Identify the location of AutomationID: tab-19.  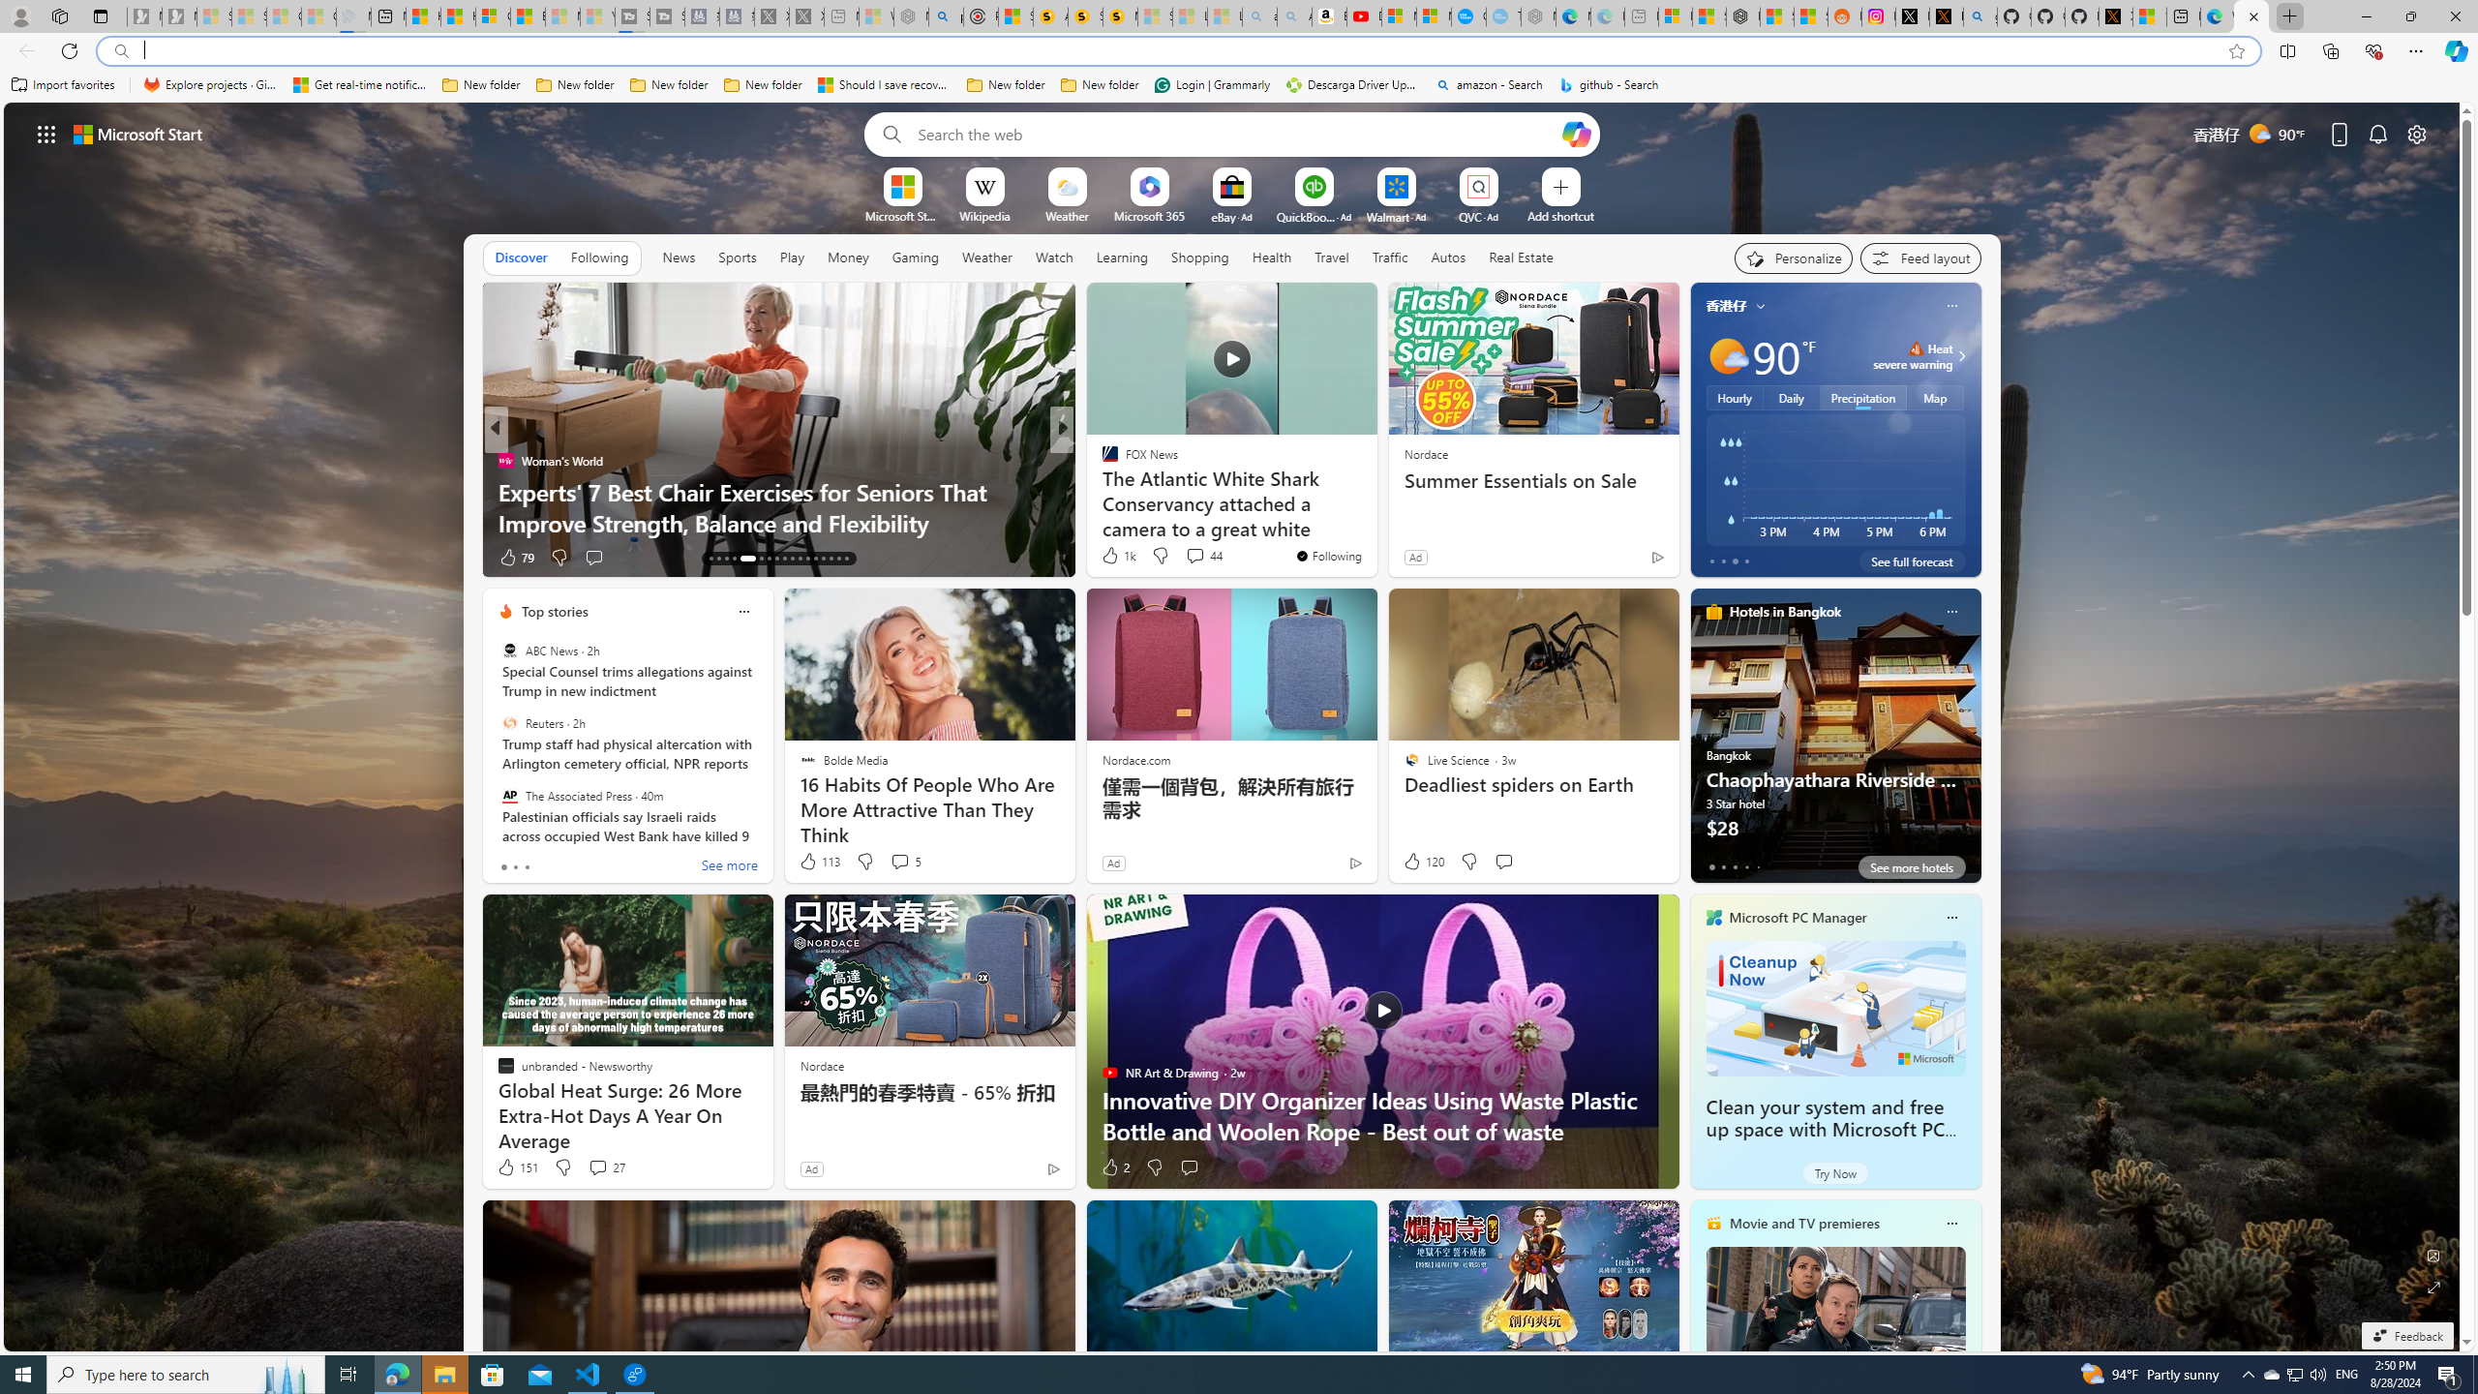
(769, 559).